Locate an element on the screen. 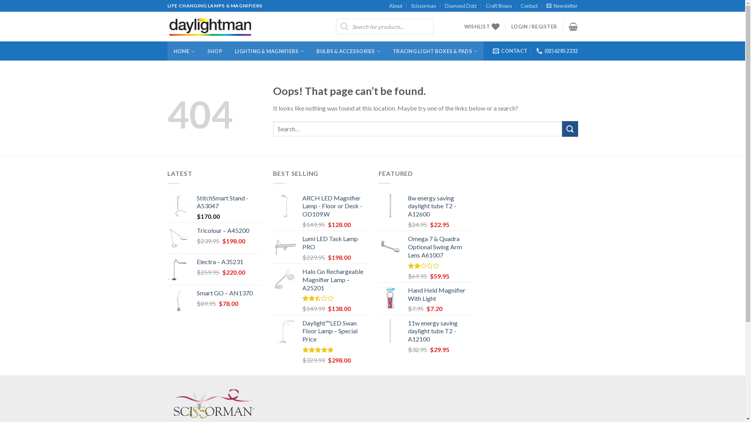 This screenshot has height=422, width=751. Omega 7 & Quadra Optional Swing Arm Lens A61007 is located at coordinates (440, 247).